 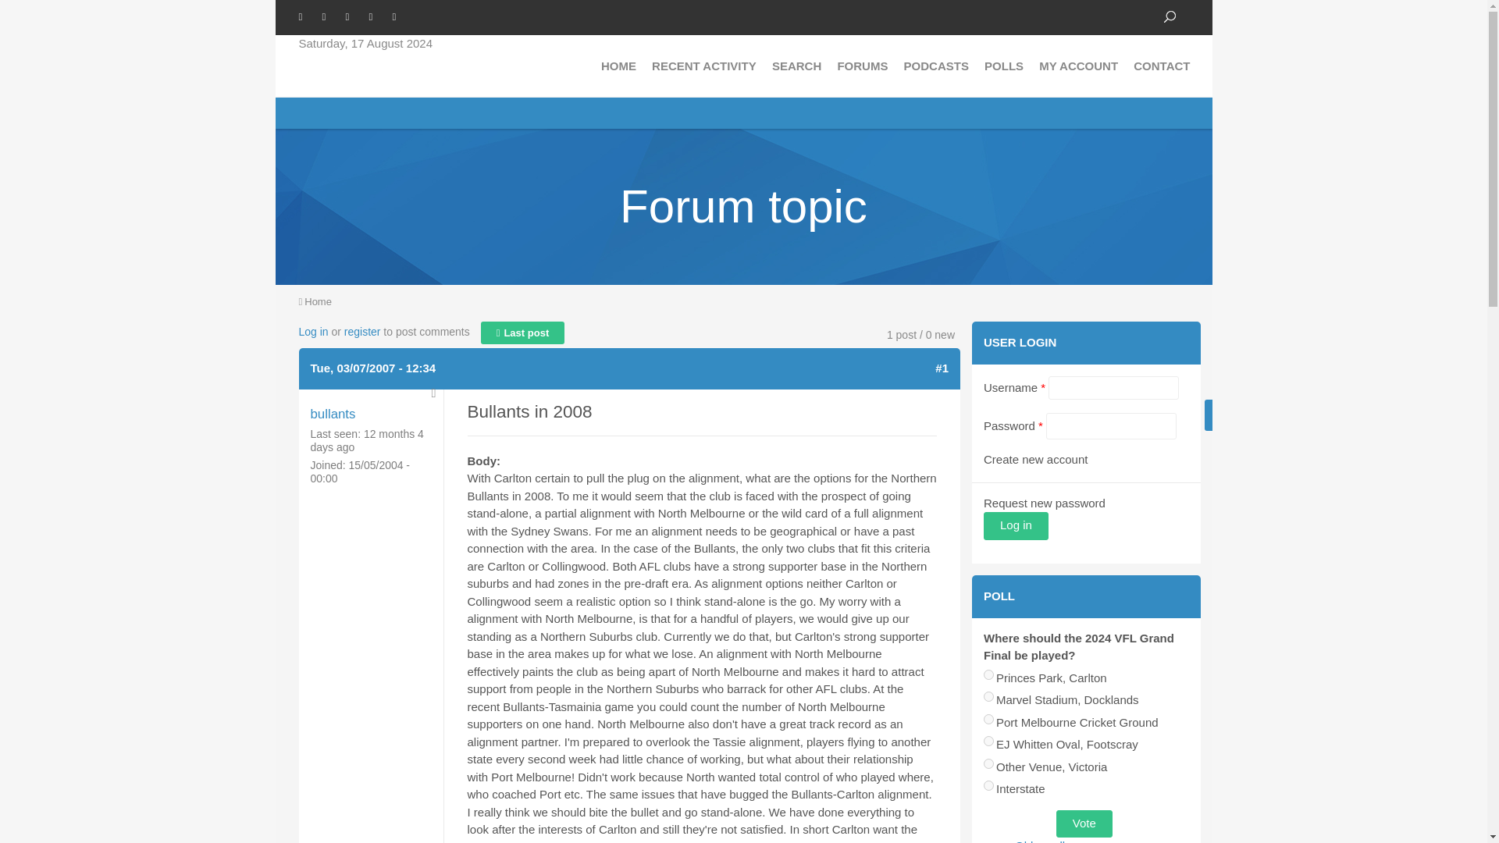 I want to click on Search, so click(x=1169, y=16).